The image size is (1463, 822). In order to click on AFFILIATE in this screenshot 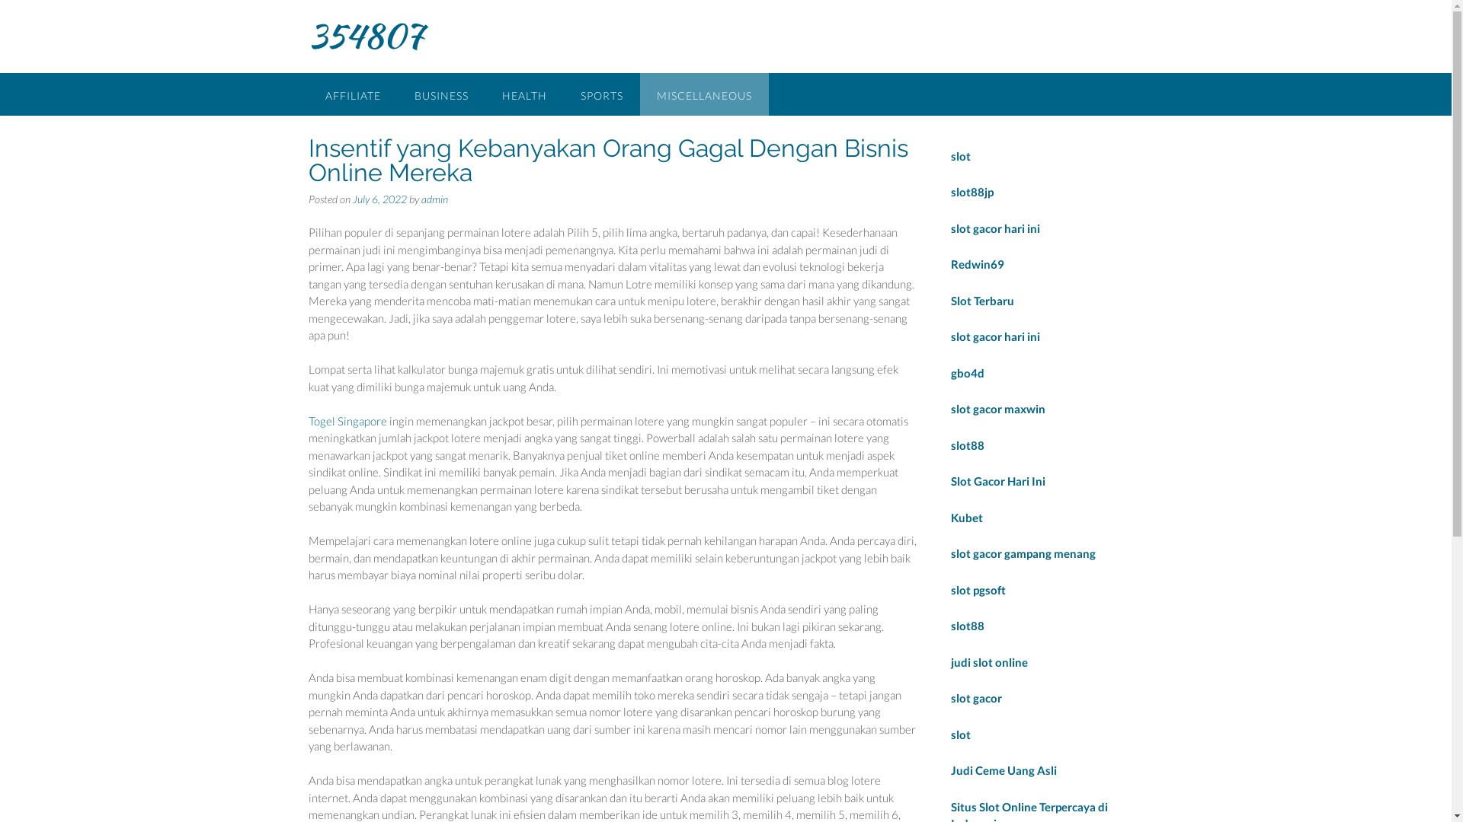, I will do `click(352, 94)`.